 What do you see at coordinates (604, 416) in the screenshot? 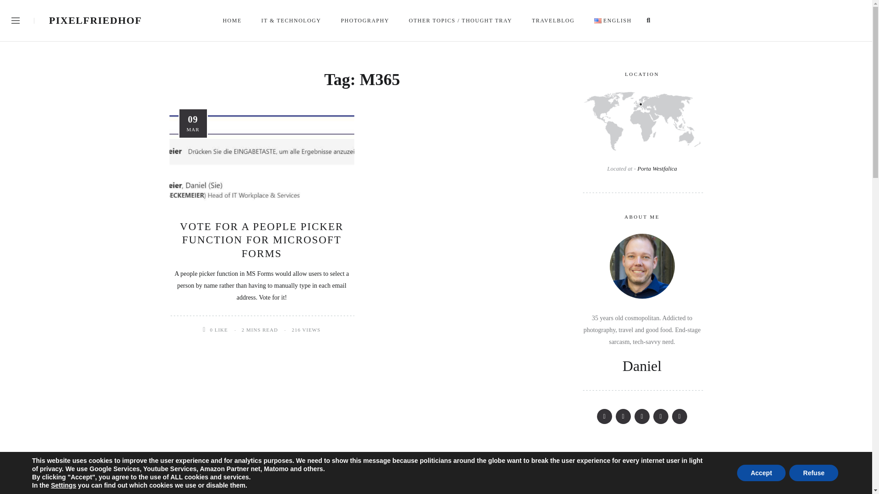
I see `Twitter` at bounding box center [604, 416].